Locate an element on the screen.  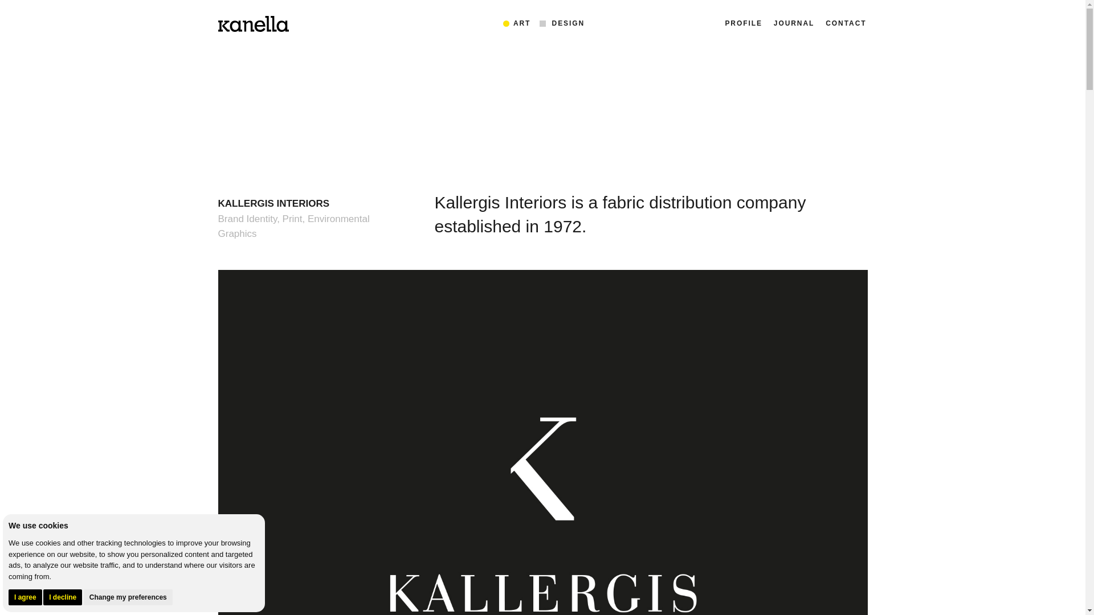
ART is located at coordinates (522, 23).